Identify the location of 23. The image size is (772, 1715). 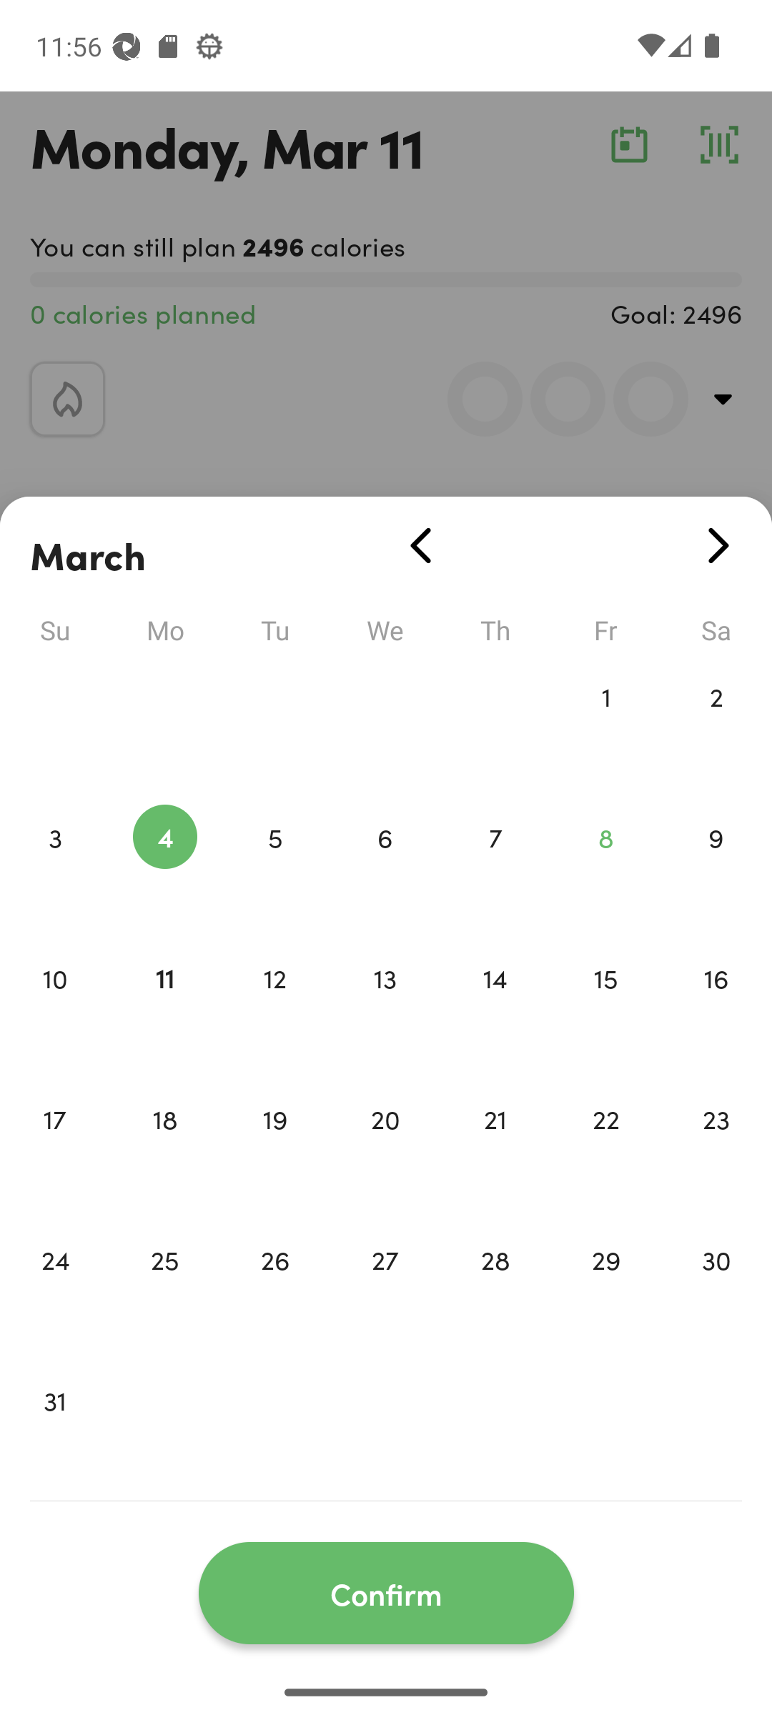
(716, 1149).